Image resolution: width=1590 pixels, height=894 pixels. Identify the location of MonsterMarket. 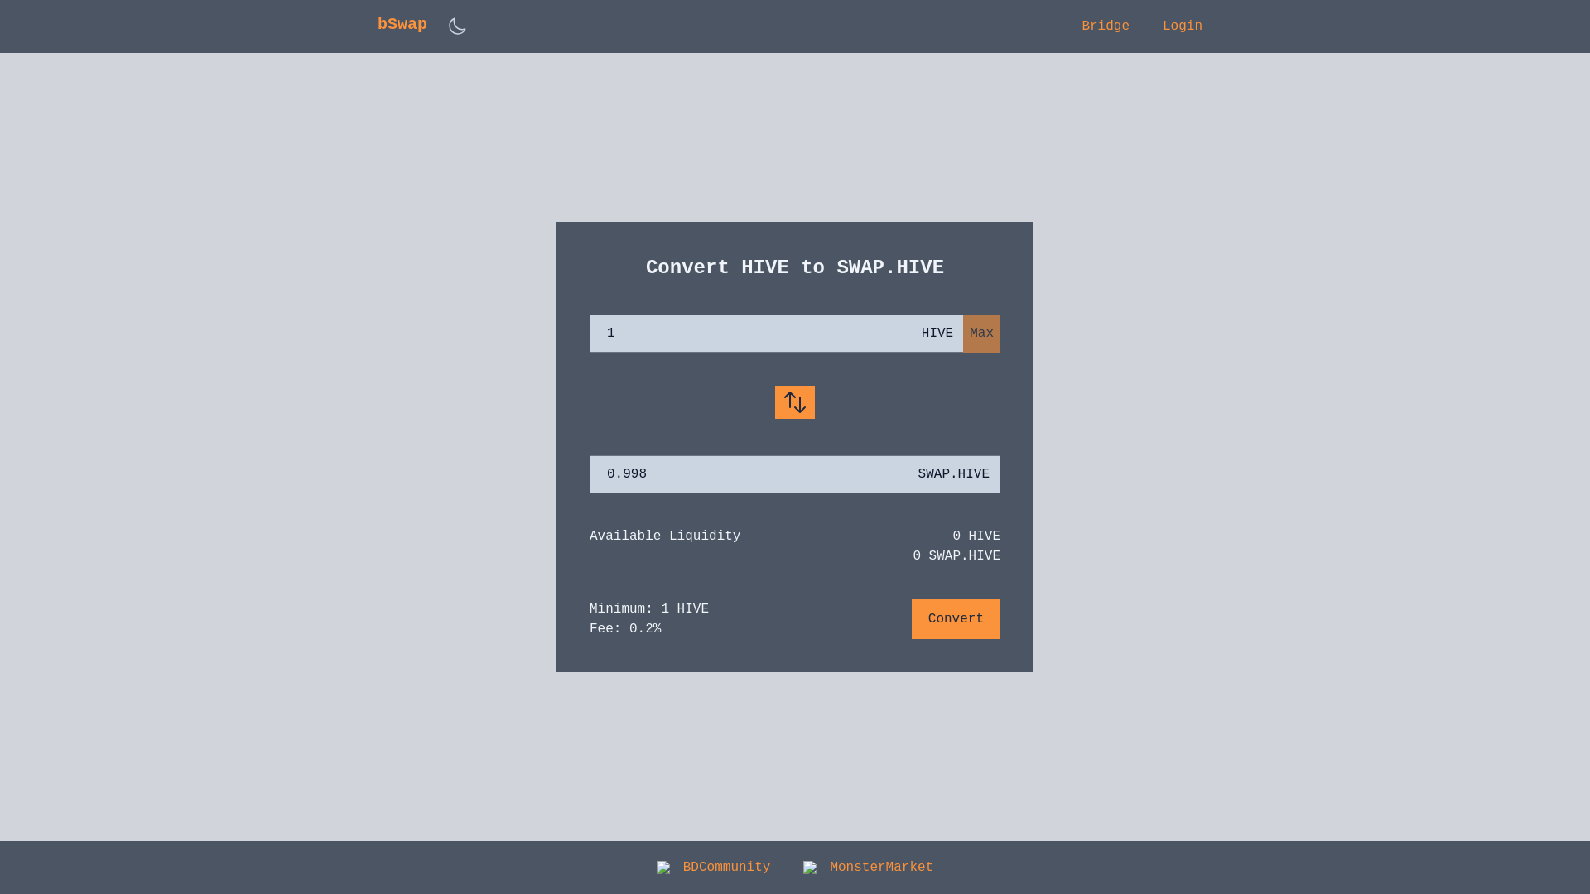
(868, 868).